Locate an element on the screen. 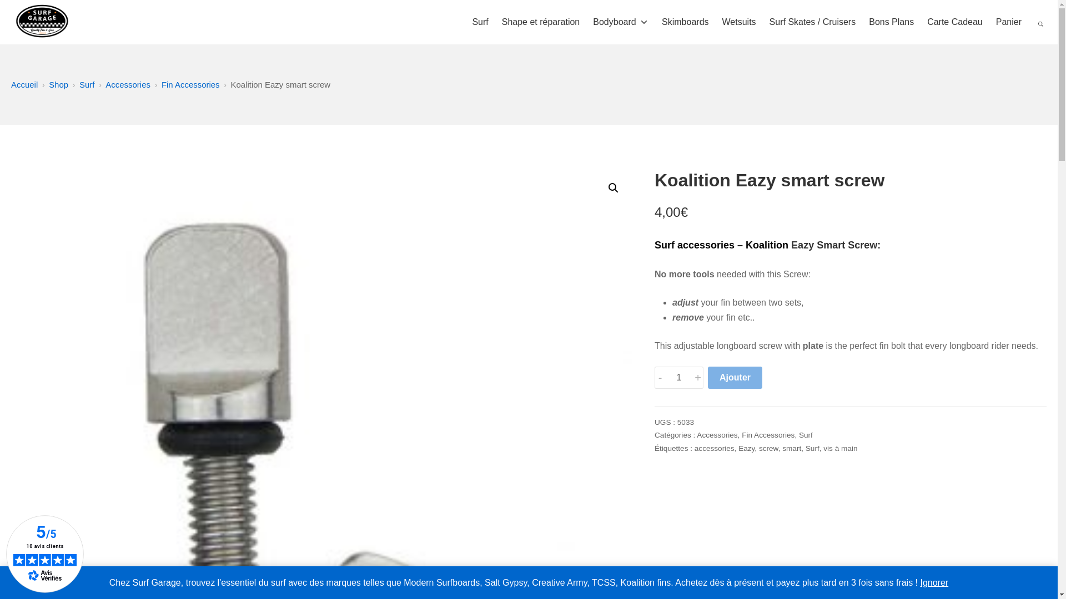  Bodyboard is located at coordinates (620, 21).